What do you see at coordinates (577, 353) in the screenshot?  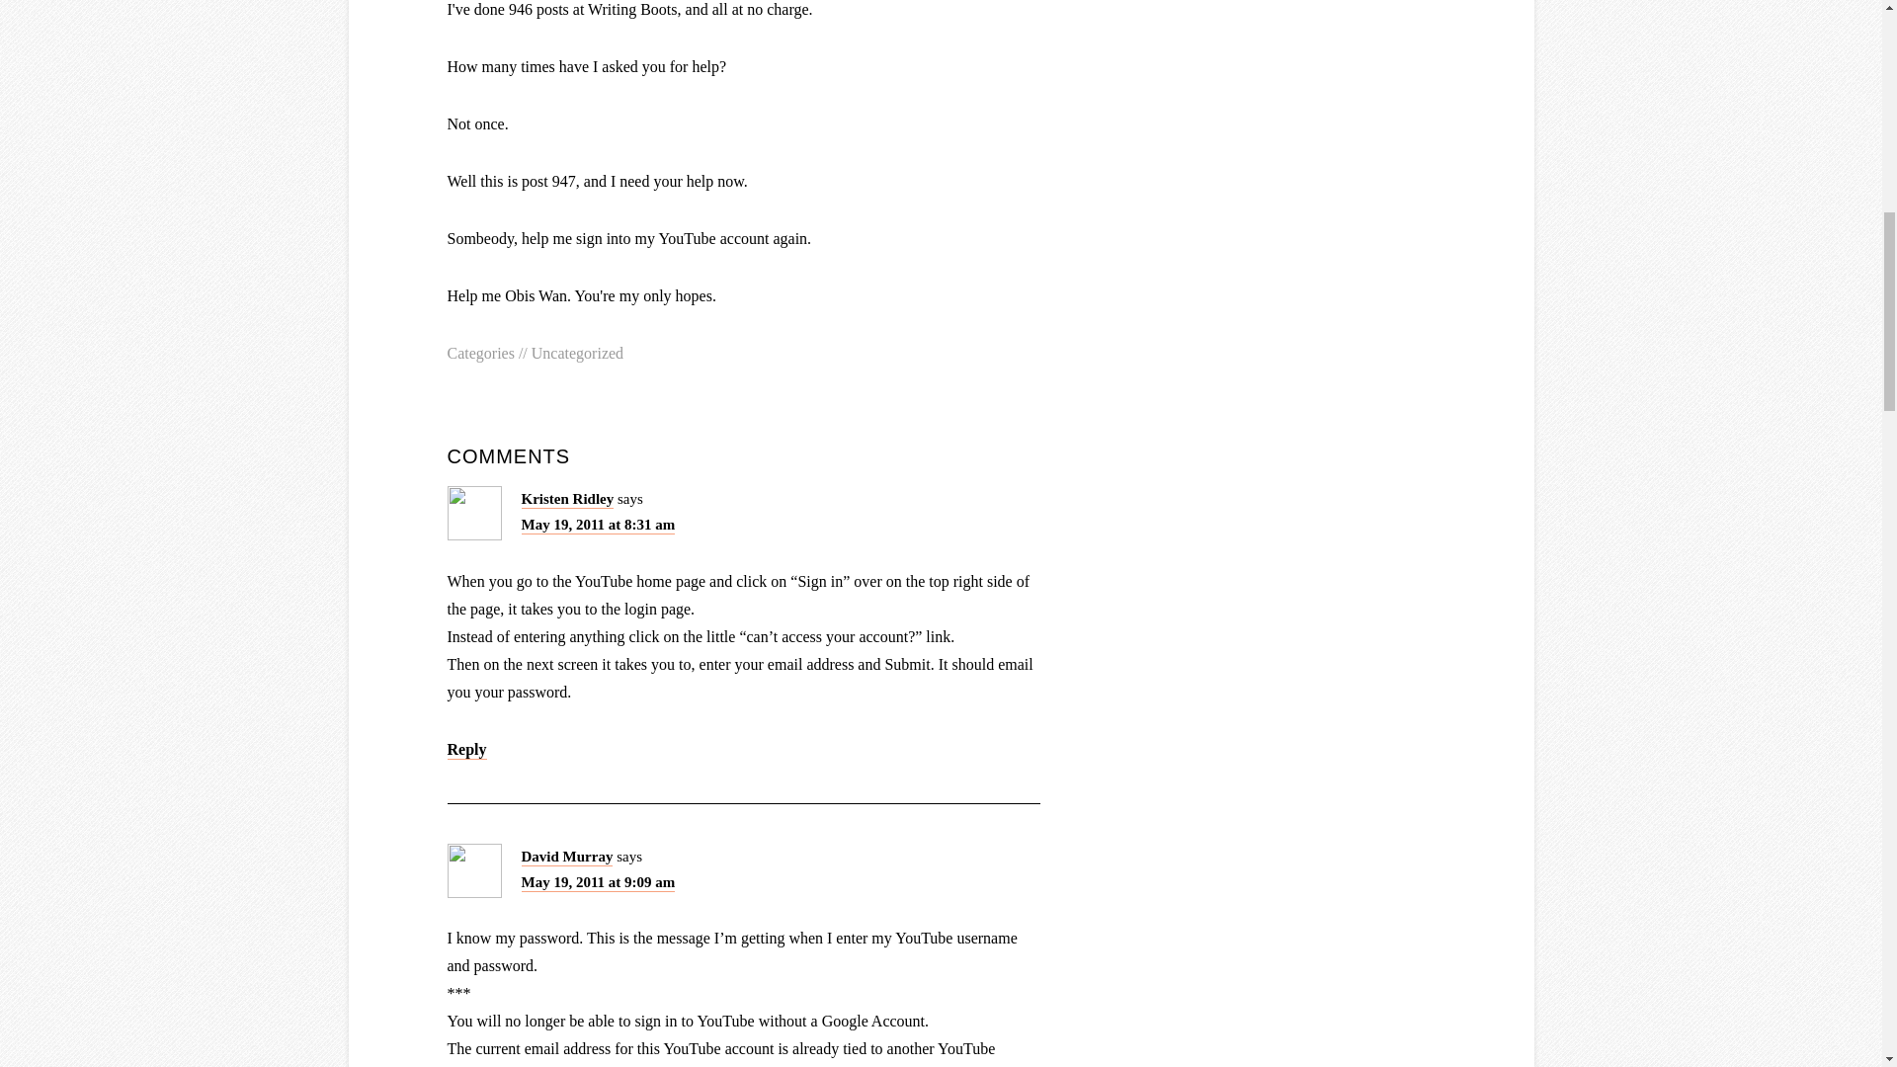 I see `Uncategorized` at bounding box center [577, 353].